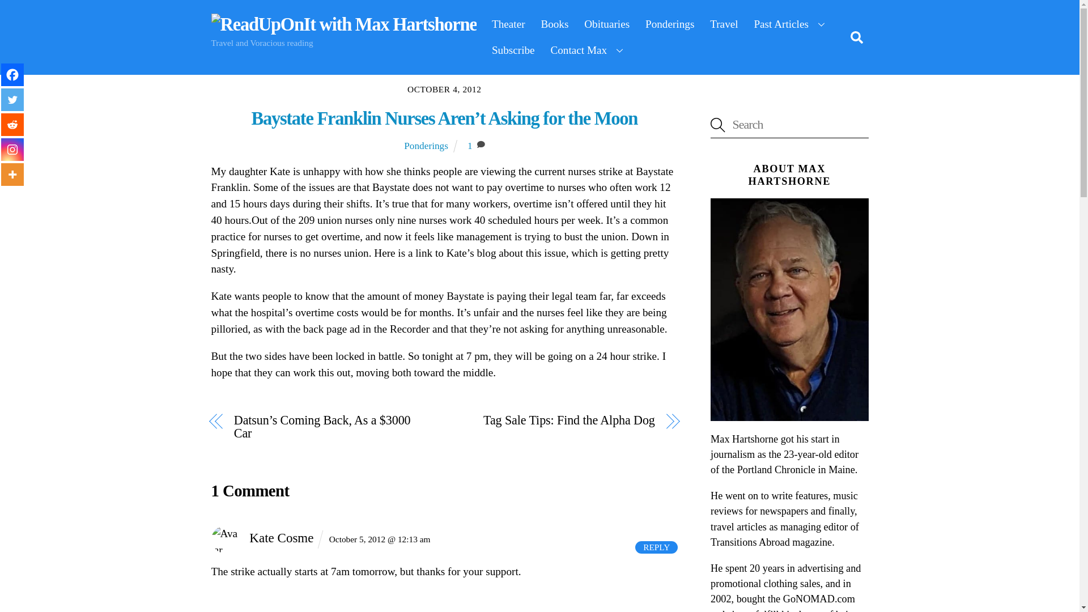 This screenshot has height=612, width=1088. Describe the element at coordinates (12, 124) in the screenshot. I see `Reddit` at that location.